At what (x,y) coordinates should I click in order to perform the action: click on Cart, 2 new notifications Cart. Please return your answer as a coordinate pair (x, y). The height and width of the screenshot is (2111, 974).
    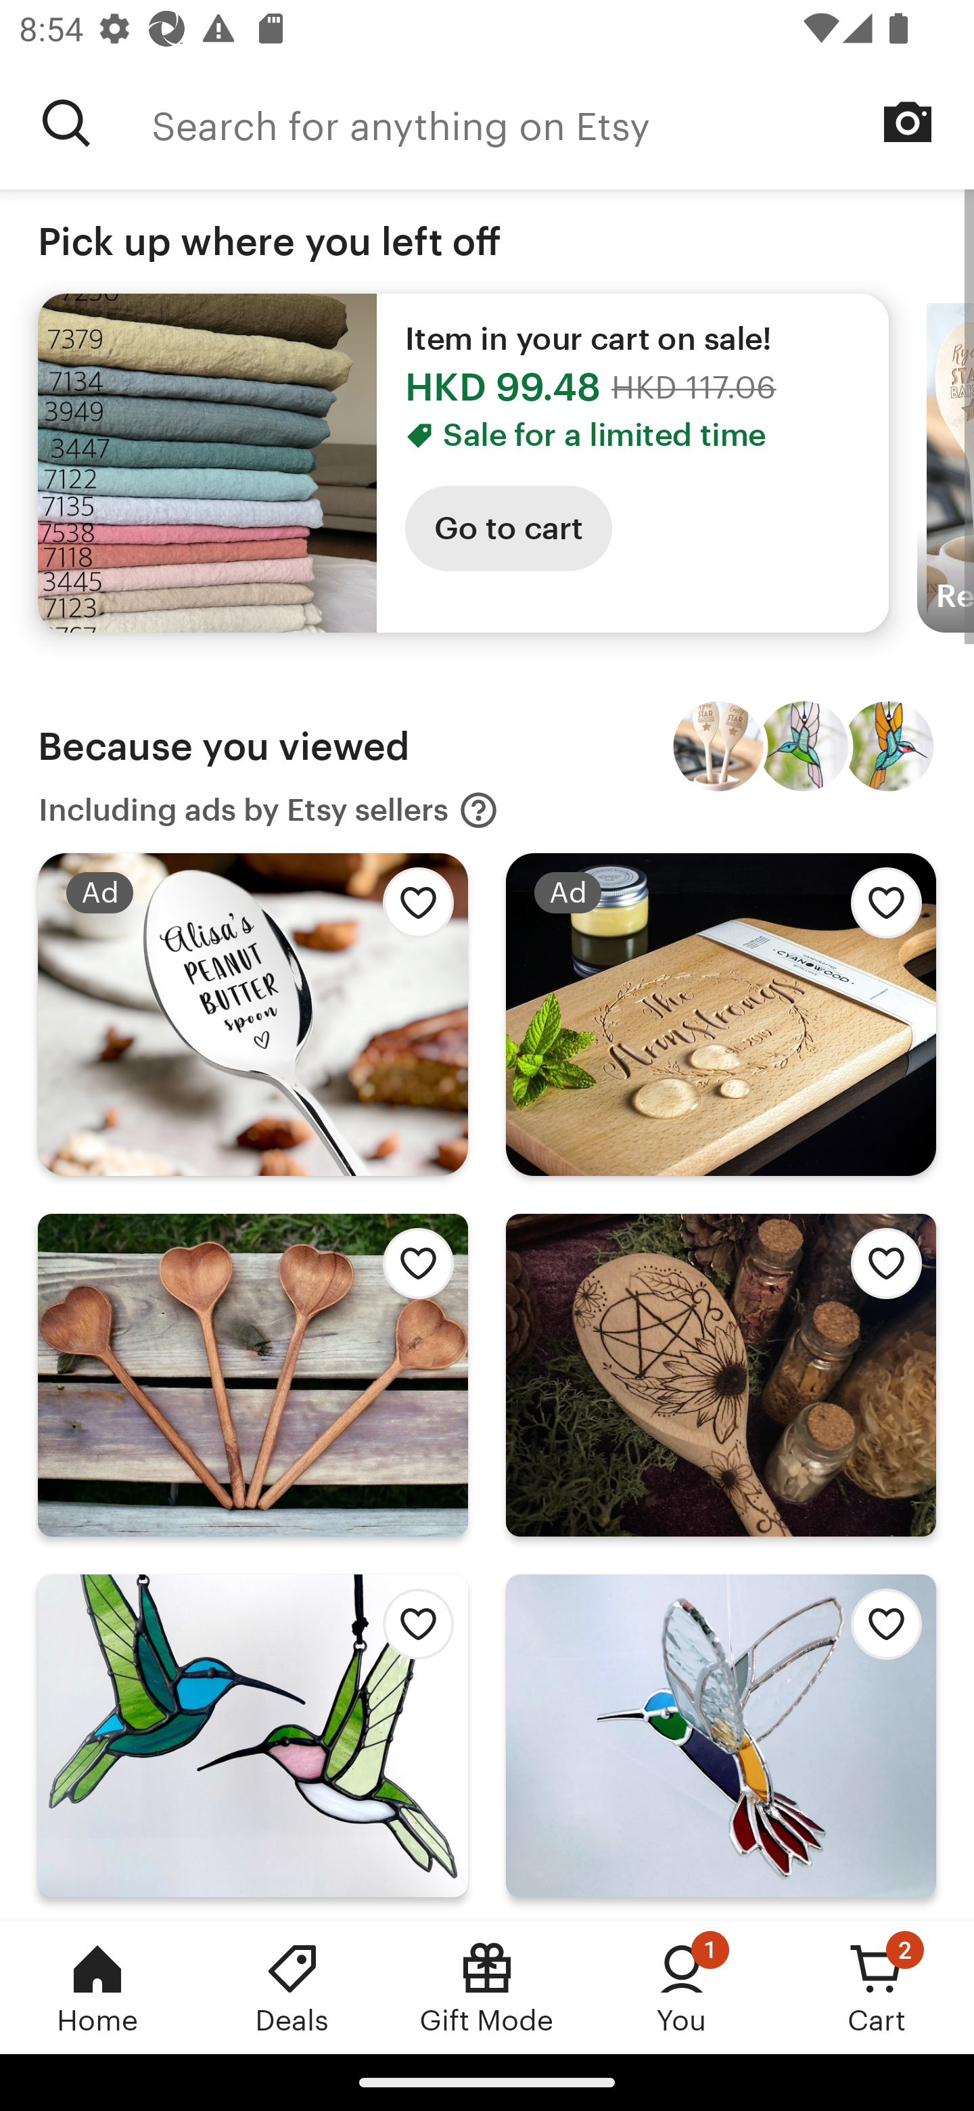
    Looking at the image, I should click on (877, 1987).